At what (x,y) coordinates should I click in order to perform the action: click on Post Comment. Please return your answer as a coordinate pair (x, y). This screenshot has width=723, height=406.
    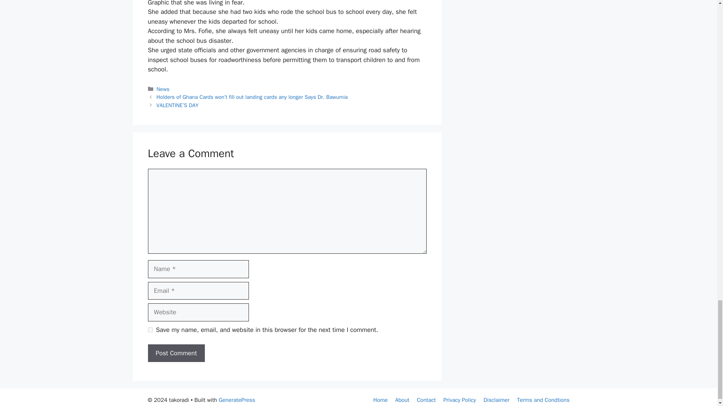
    Looking at the image, I should click on (176, 353).